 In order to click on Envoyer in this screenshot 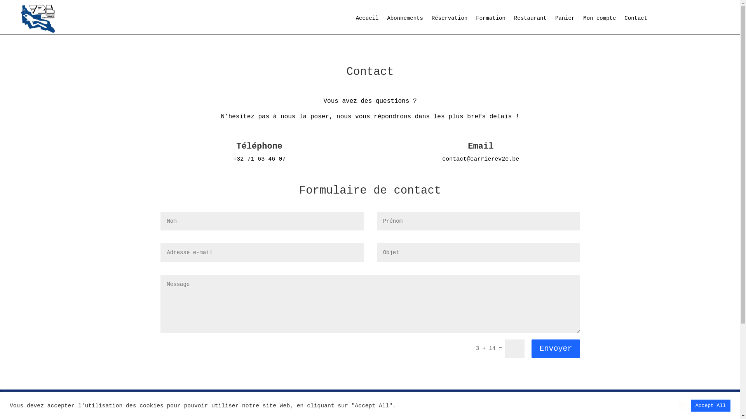, I will do `click(556, 349)`.